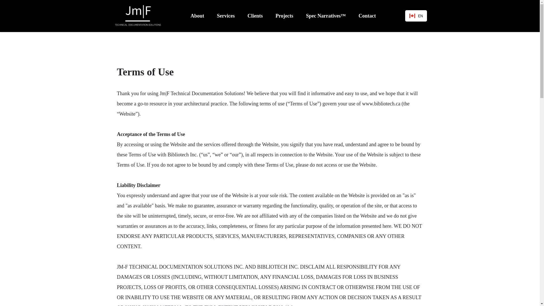 The height and width of the screenshot is (306, 544). I want to click on Contact, so click(371, 16).